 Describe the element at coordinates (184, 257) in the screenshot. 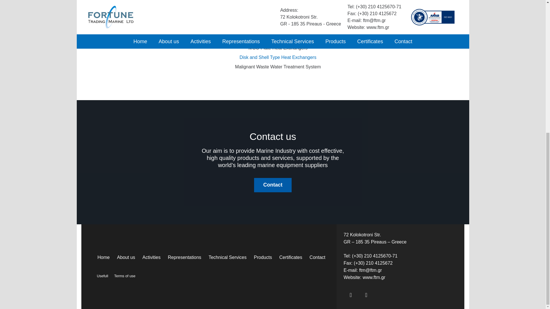

I see `Representations` at that location.